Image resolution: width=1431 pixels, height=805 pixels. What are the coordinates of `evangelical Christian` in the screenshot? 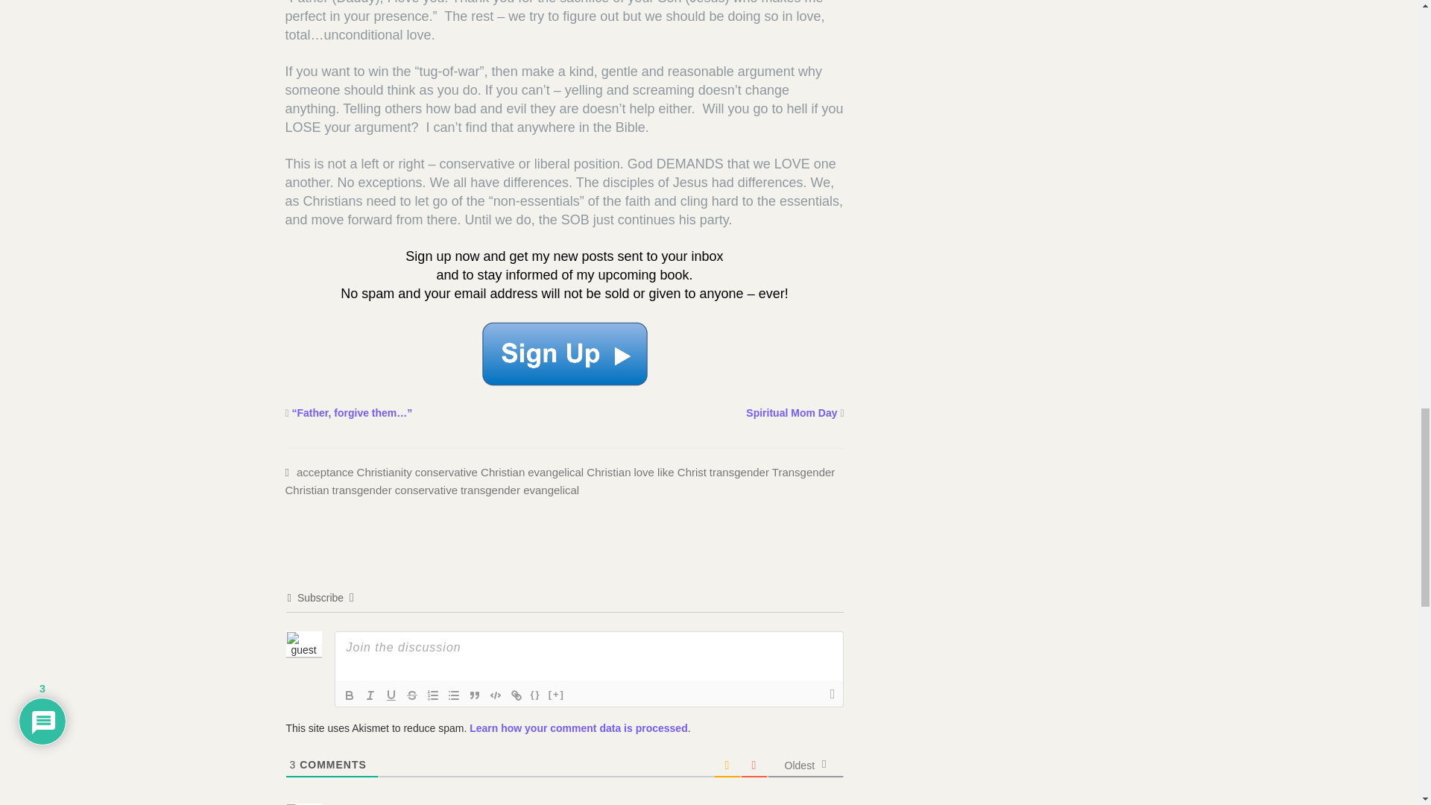 It's located at (579, 472).